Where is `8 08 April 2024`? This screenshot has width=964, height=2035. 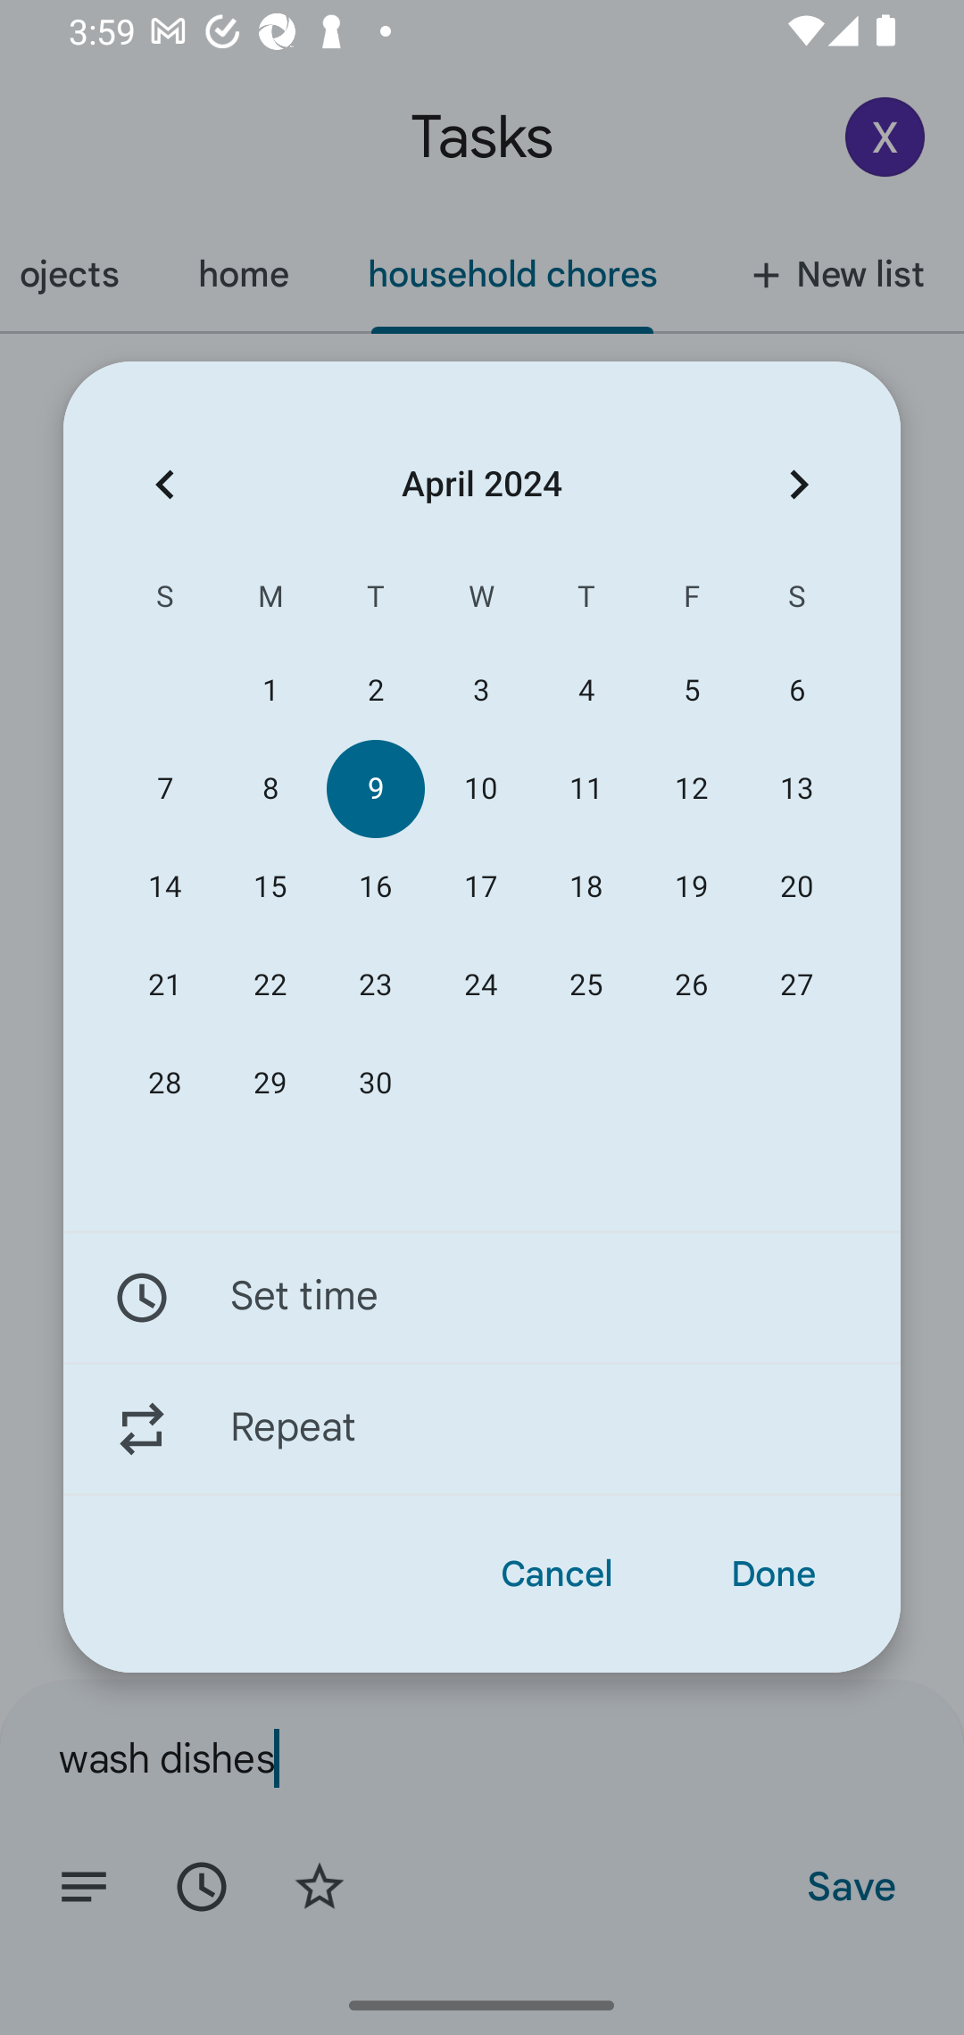
8 08 April 2024 is located at coordinates (270, 789).